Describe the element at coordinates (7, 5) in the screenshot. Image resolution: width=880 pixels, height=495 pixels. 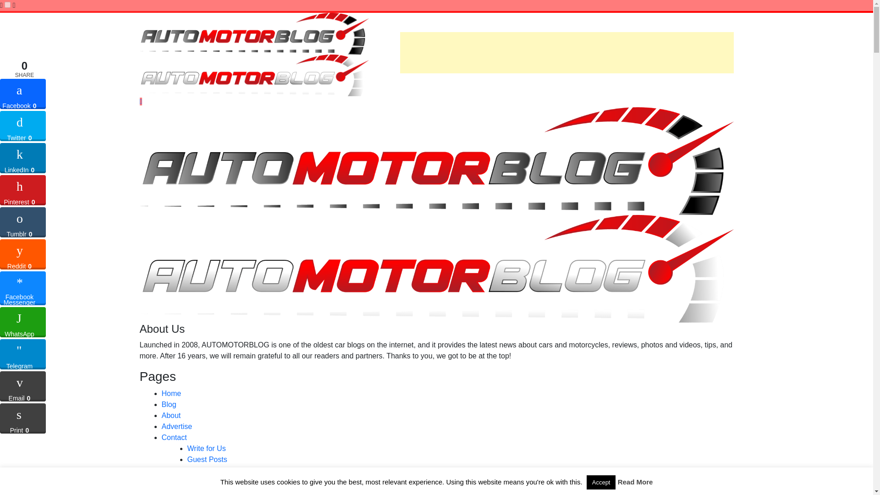
I see `on` at that location.